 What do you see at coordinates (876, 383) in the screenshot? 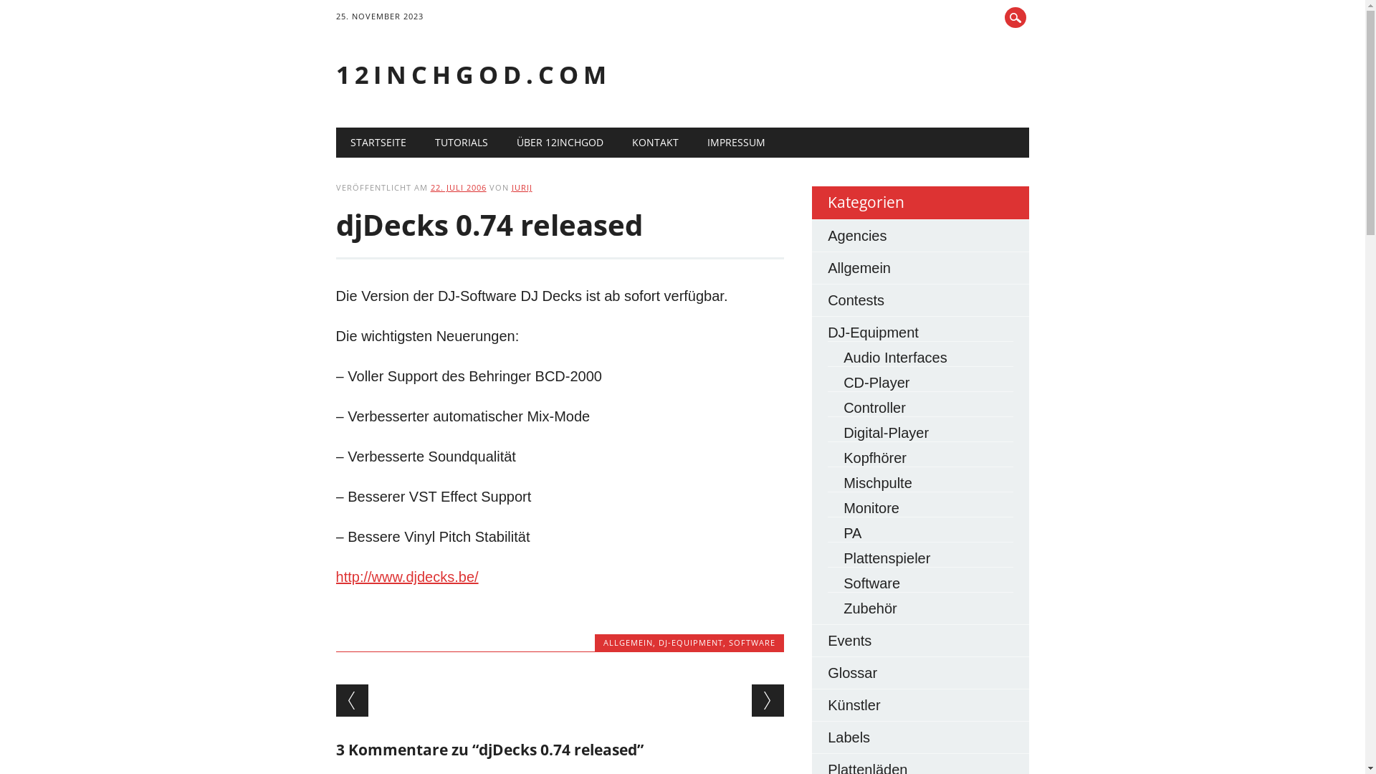
I see `CD-Player` at bounding box center [876, 383].